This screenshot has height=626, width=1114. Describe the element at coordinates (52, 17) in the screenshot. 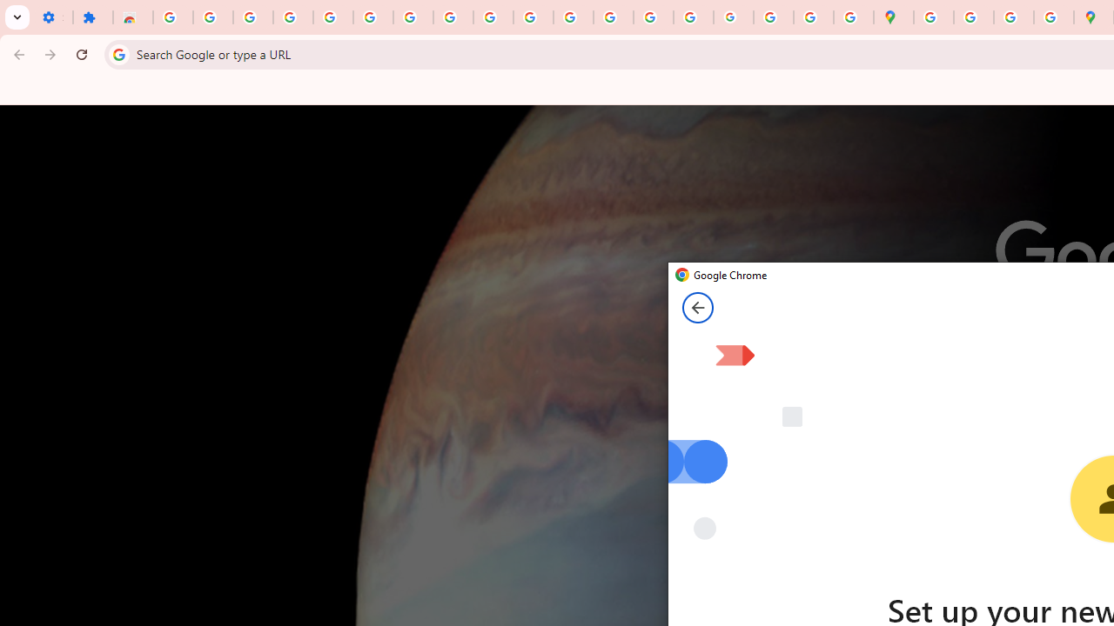

I see `Settings - On startup` at that location.